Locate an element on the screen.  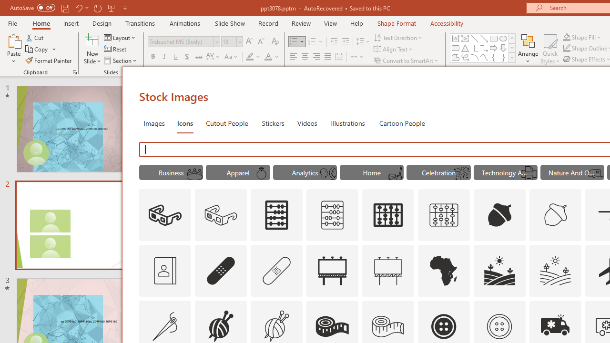
Increase Font Size is located at coordinates (249, 42).